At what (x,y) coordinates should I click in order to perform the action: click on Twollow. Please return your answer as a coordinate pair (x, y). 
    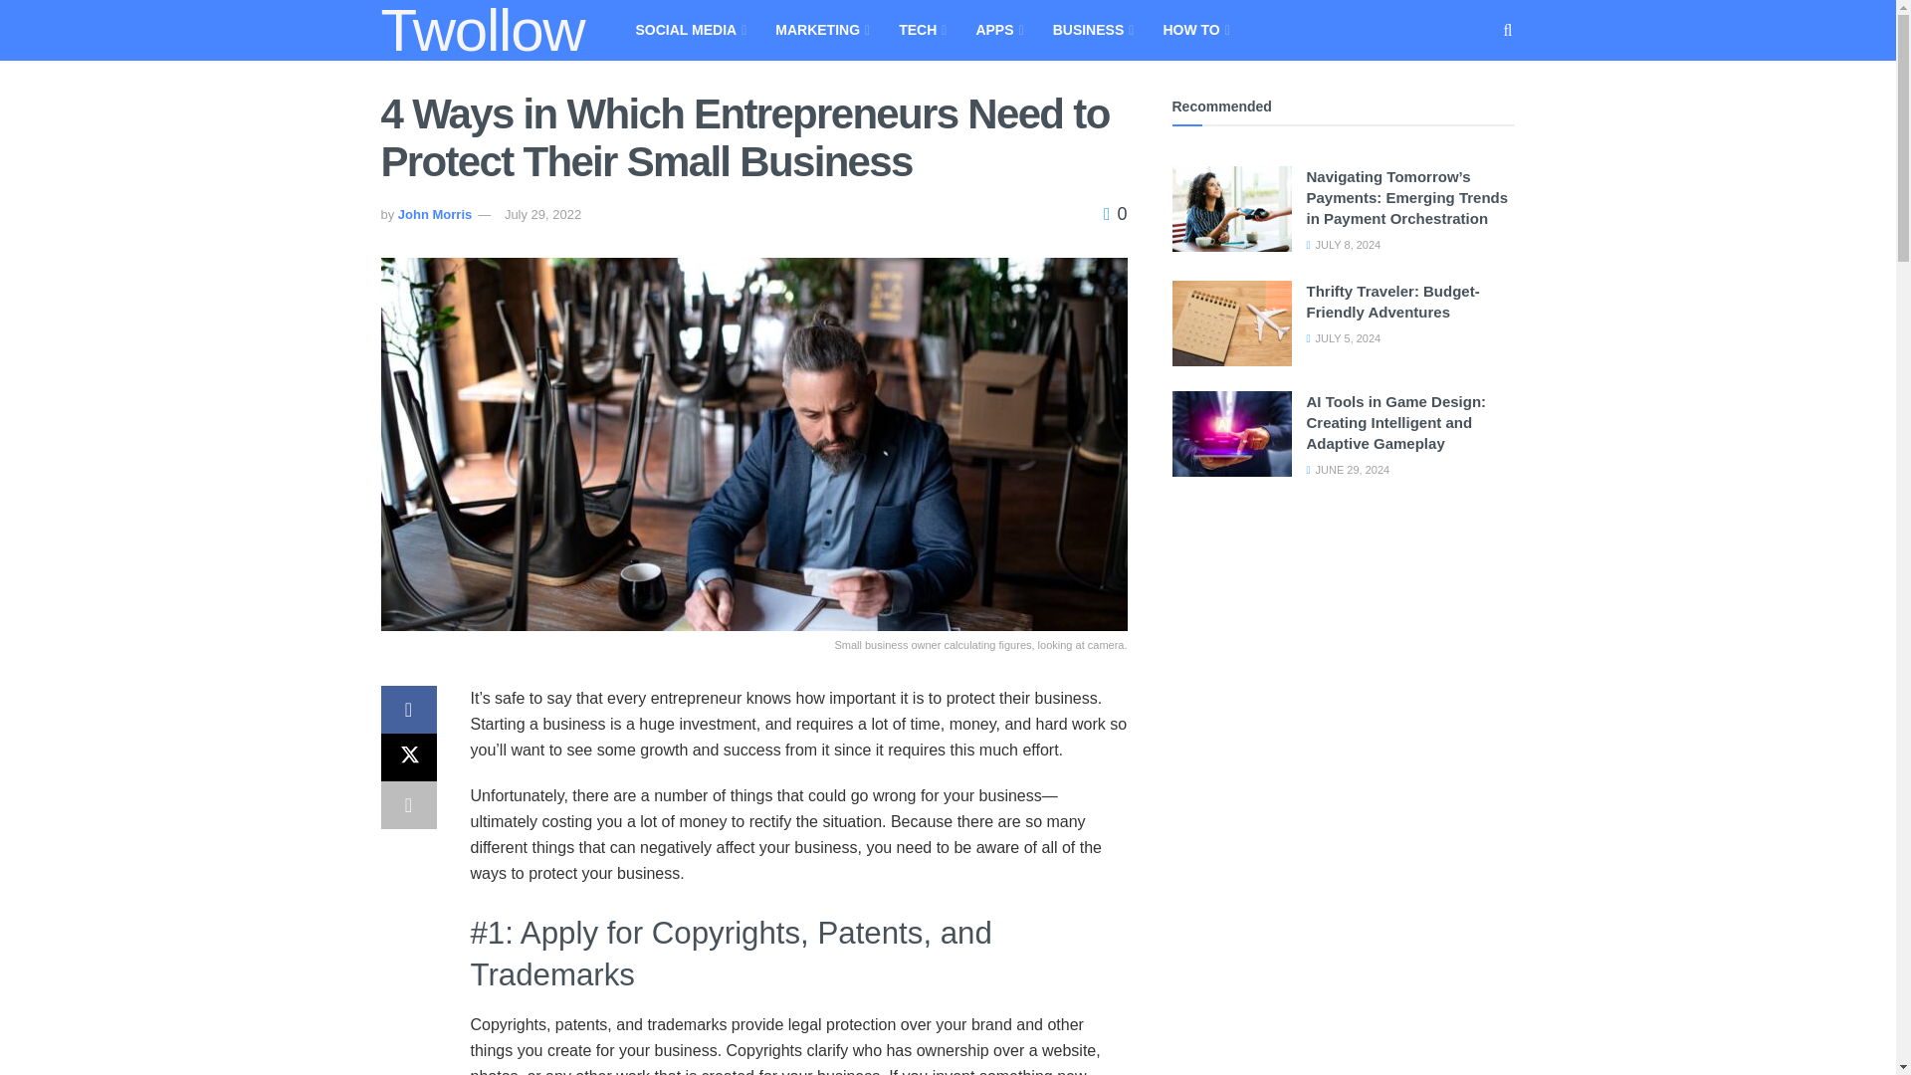
    Looking at the image, I should click on (482, 30).